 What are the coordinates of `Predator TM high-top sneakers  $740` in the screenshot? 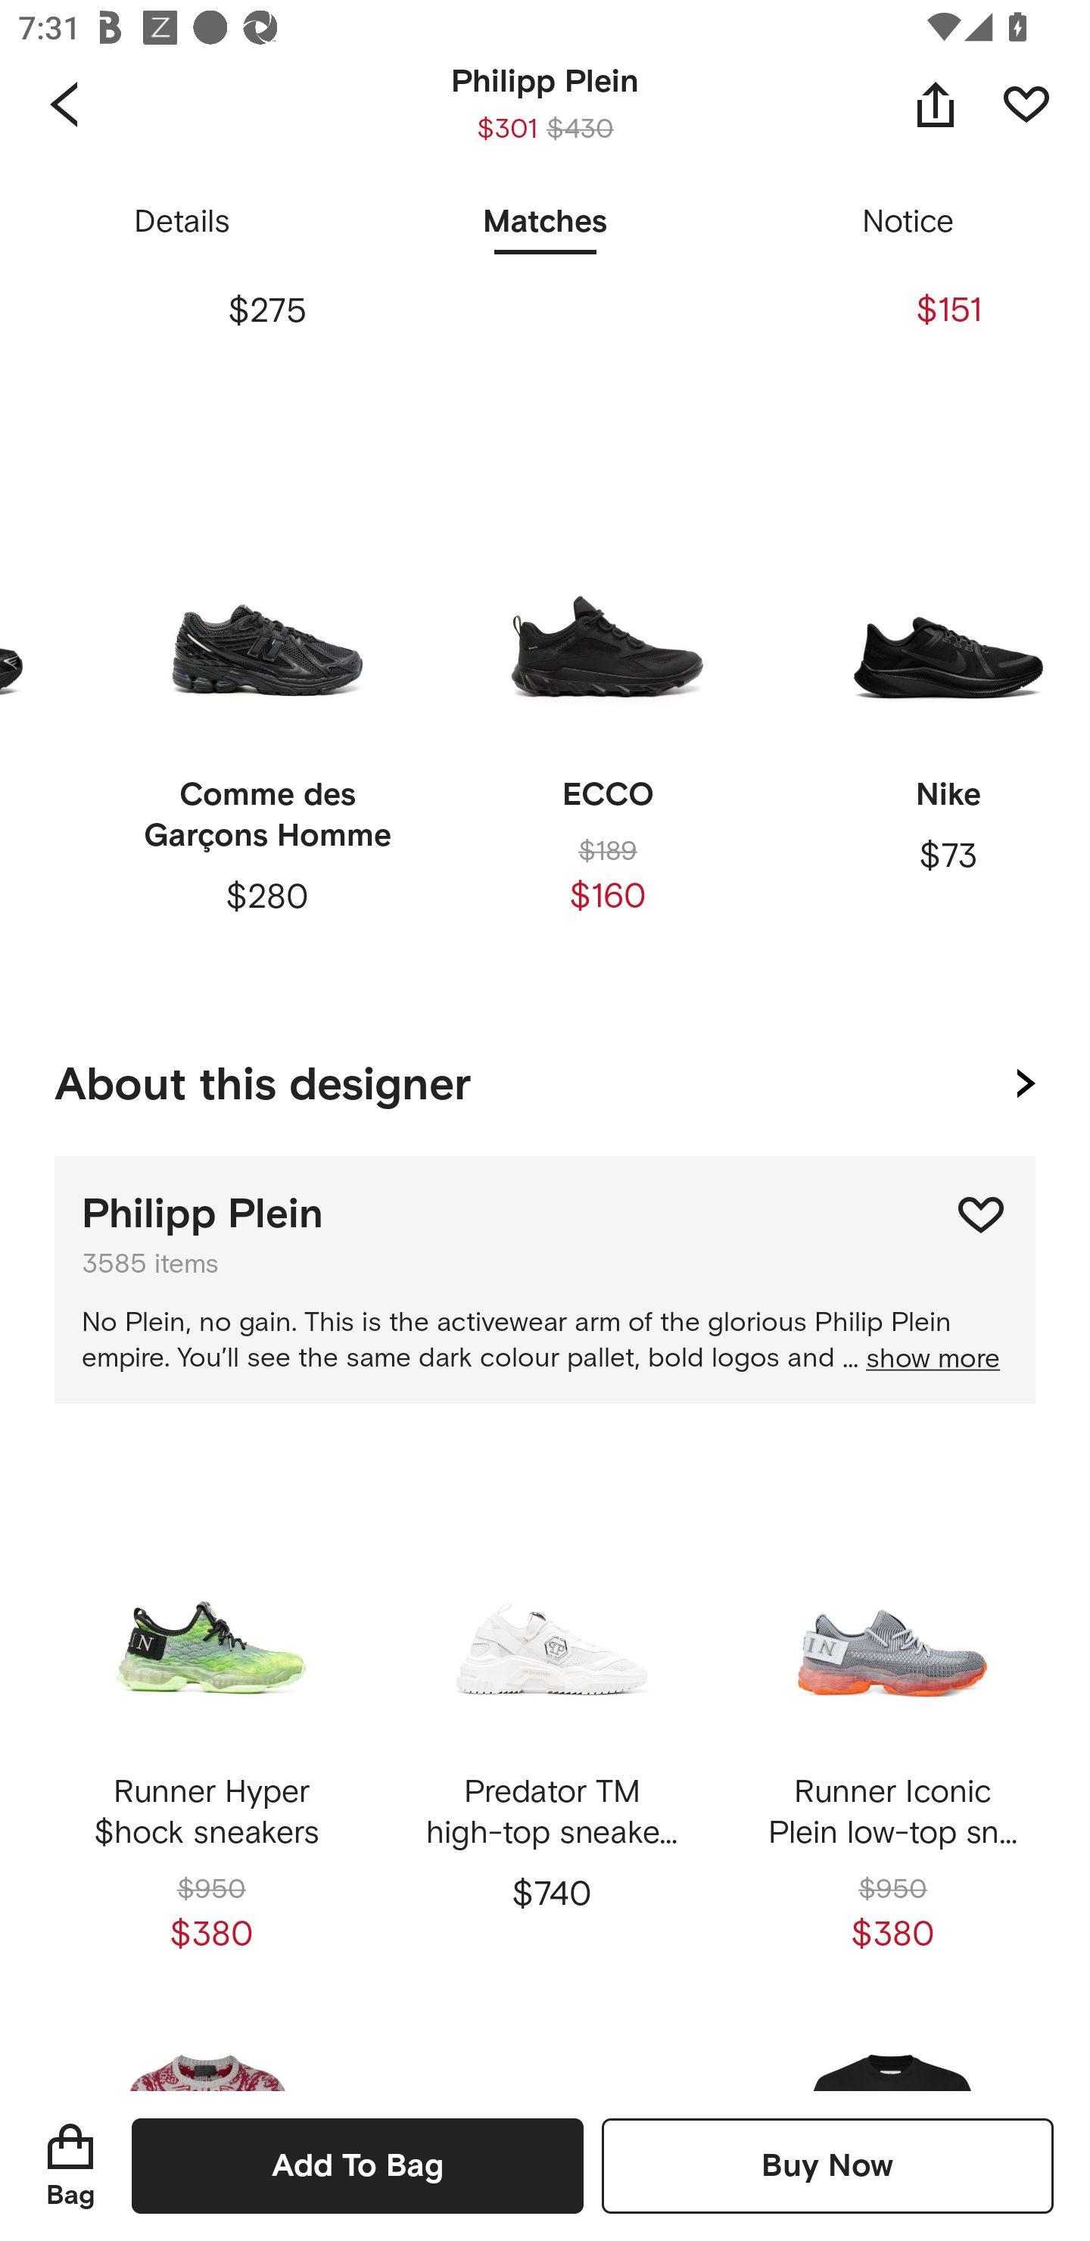 It's located at (551, 1720).